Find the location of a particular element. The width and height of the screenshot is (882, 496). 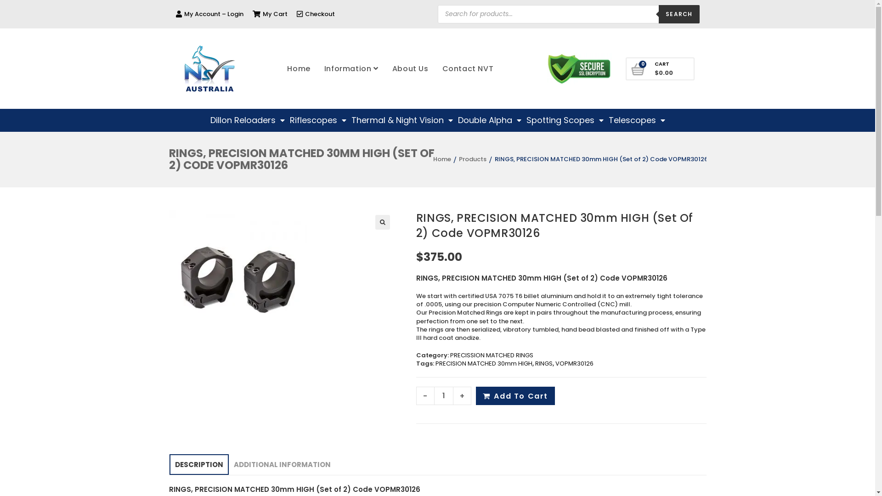

Spotting Scopes is located at coordinates (565, 120).